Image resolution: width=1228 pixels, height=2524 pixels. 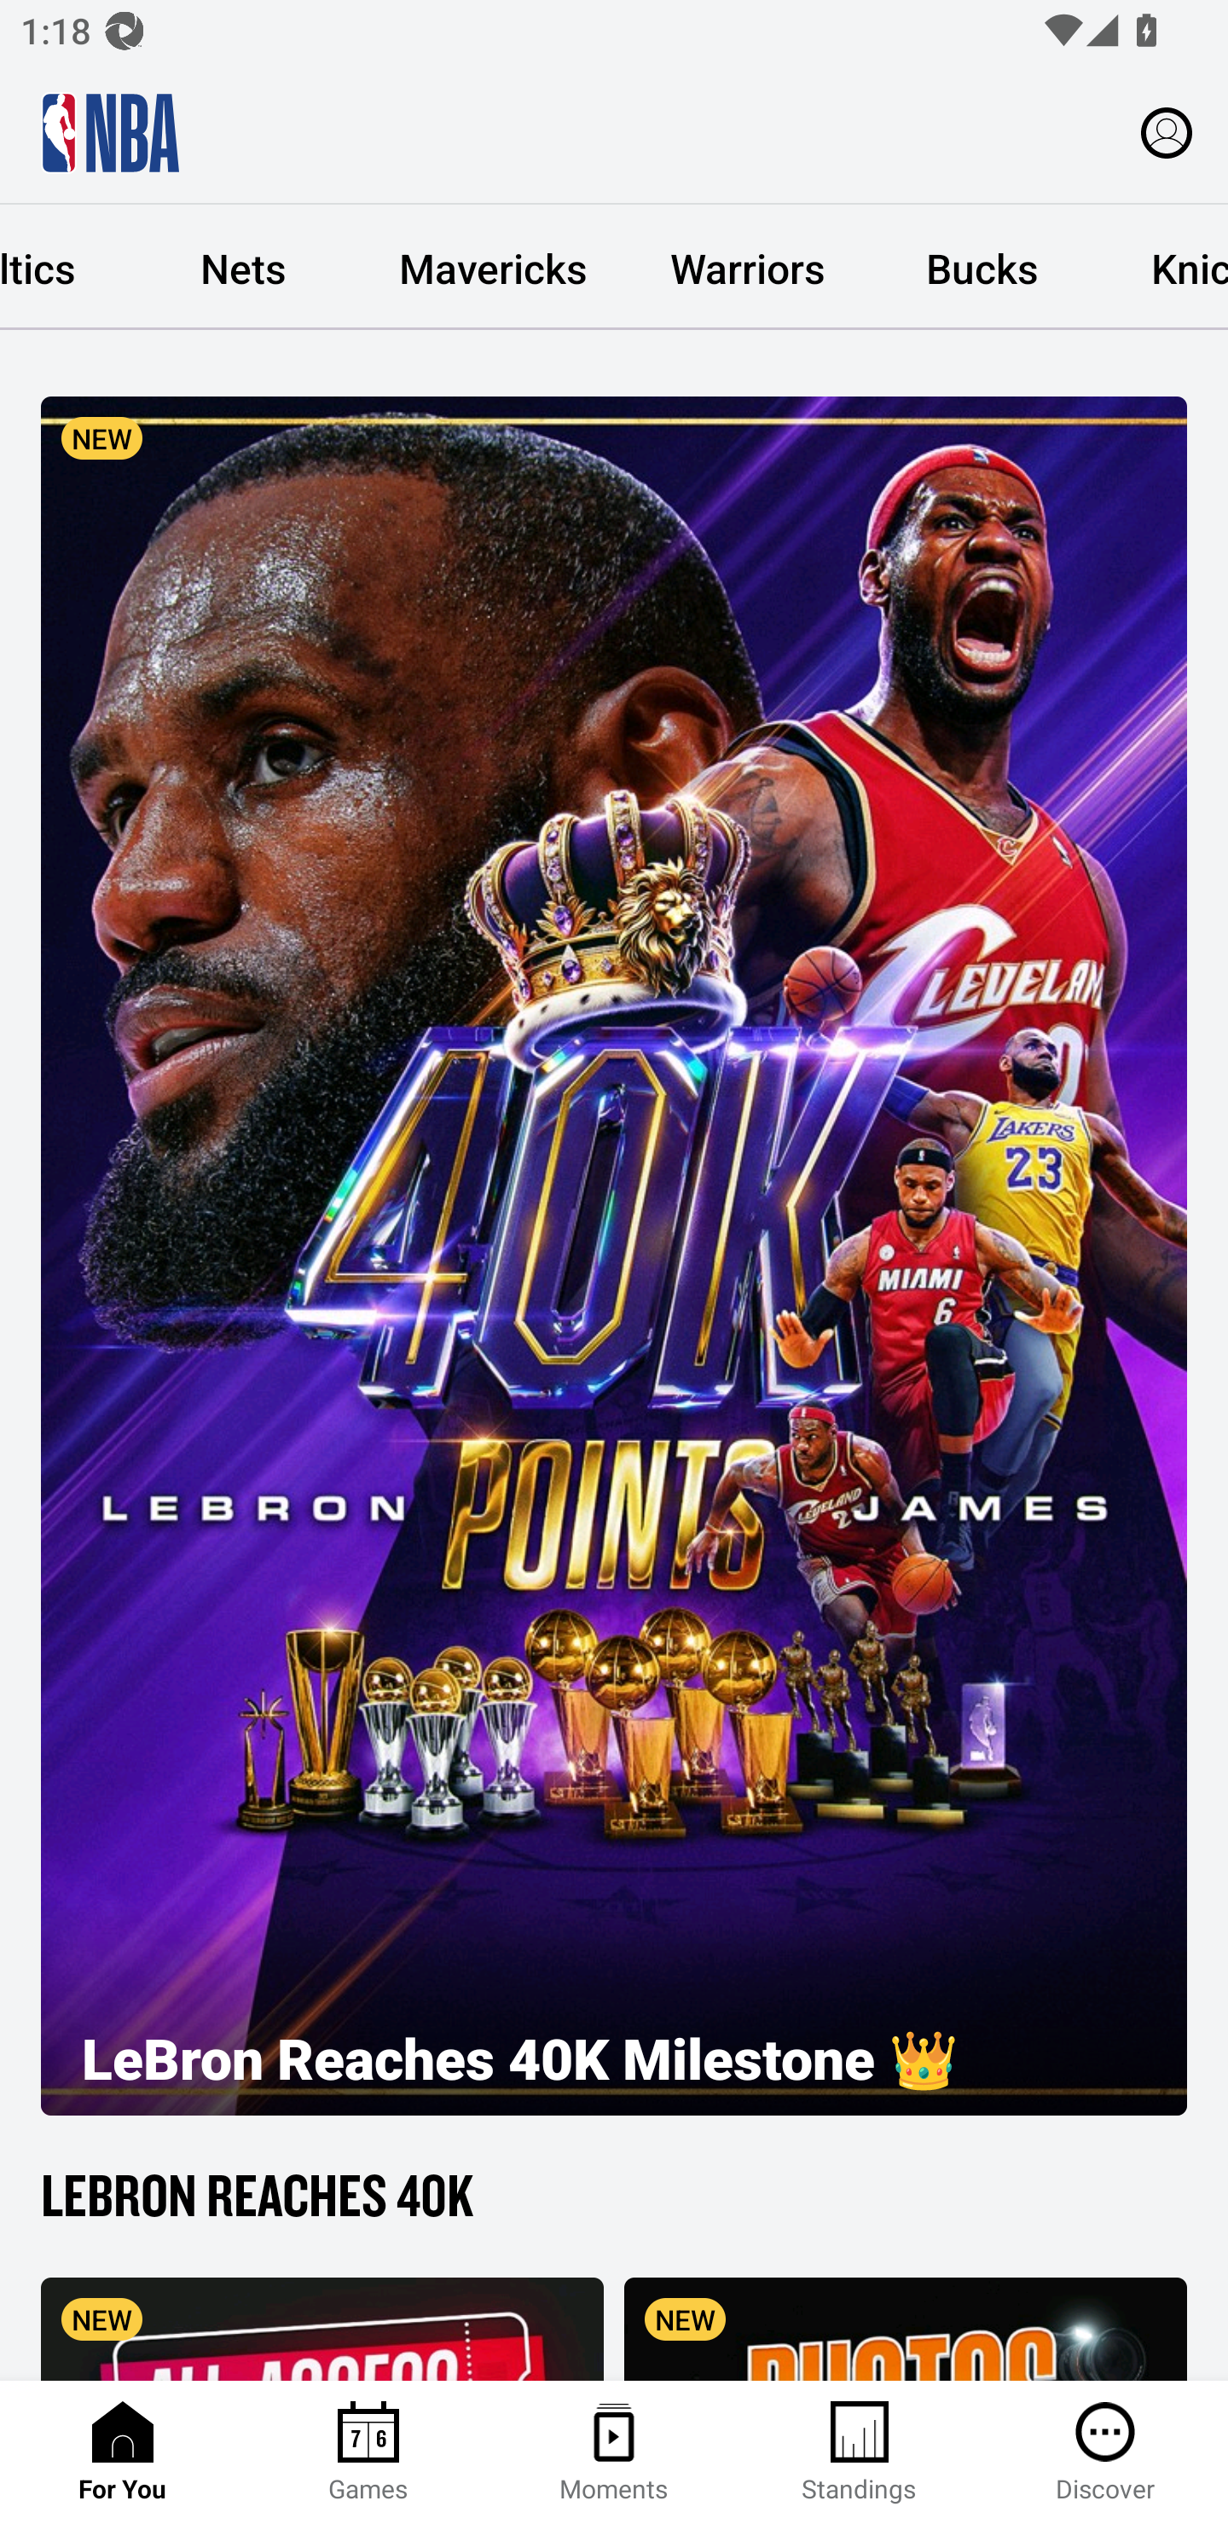 I want to click on Profile, so click(x=1167, y=131).